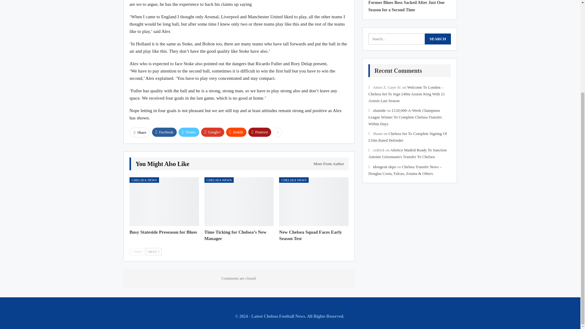  Describe the element at coordinates (219, 180) in the screenshot. I see `CHELSEA NEWS` at that location.